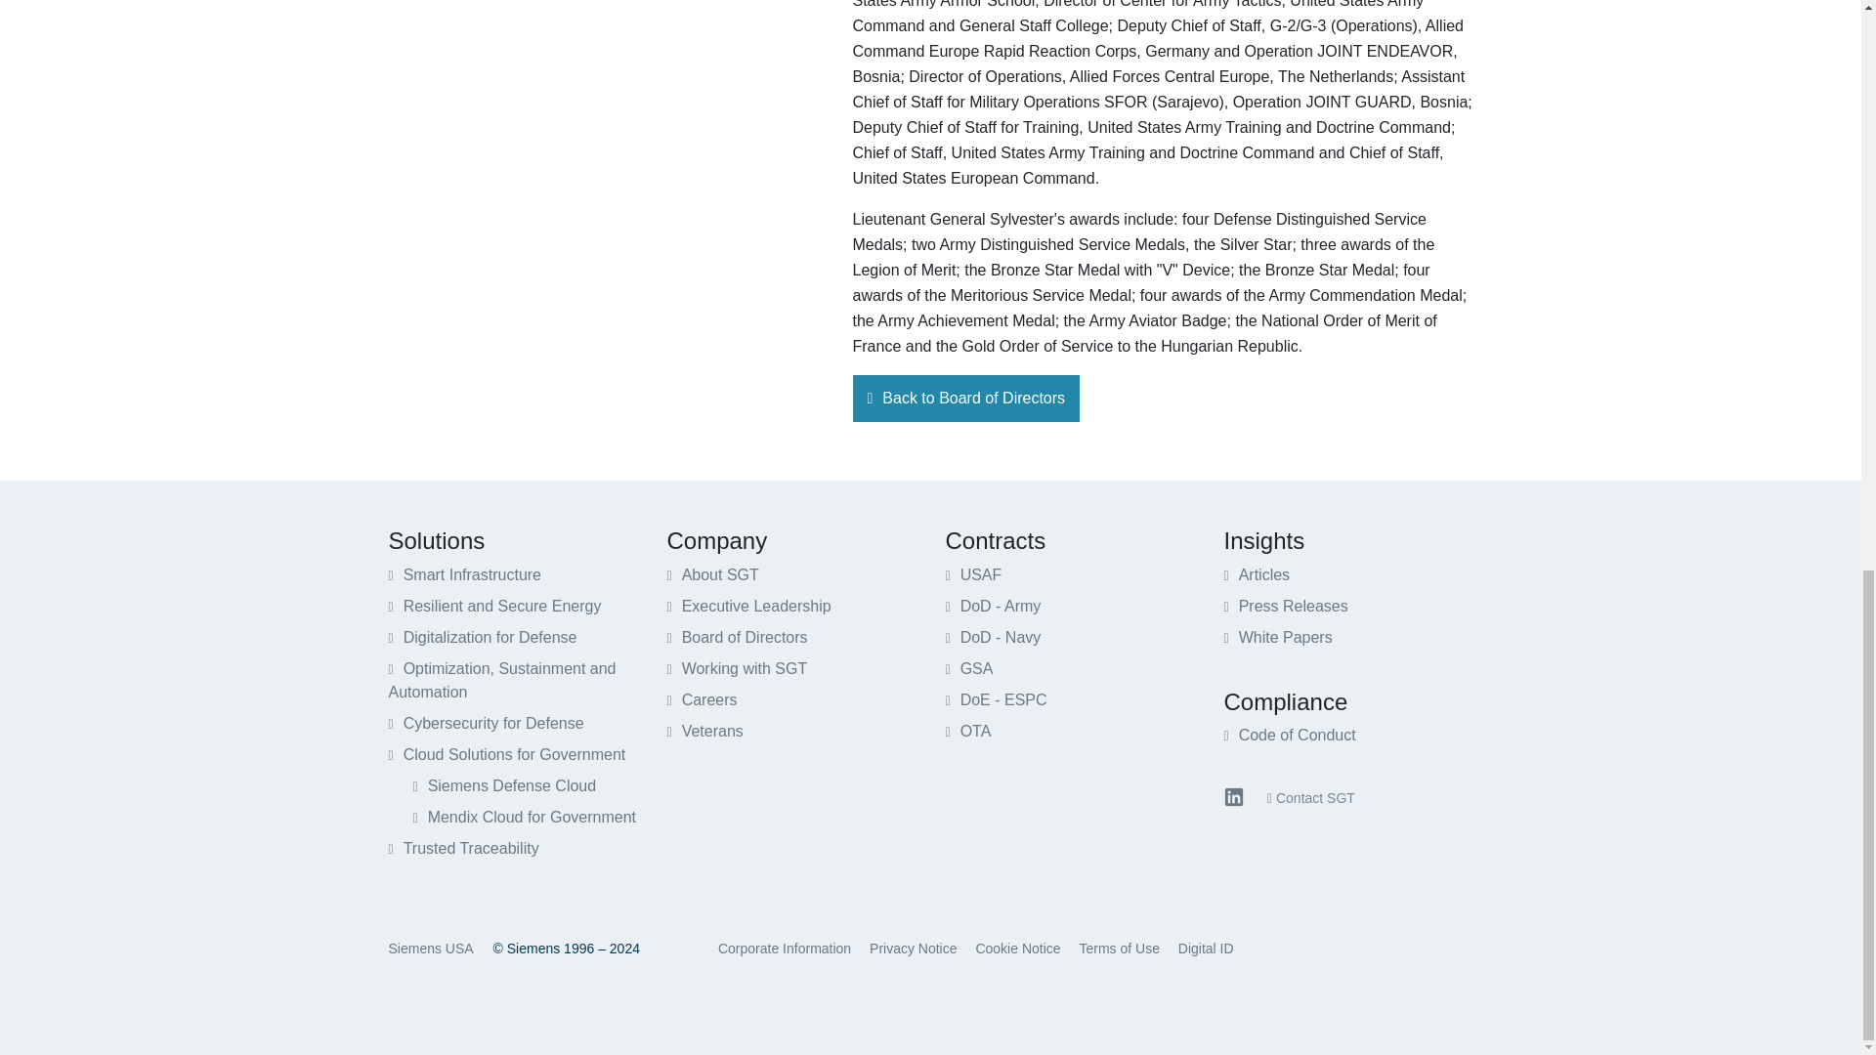 Image resolution: width=1876 pixels, height=1055 pixels. Describe the element at coordinates (483, 637) in the screenshot. I see `Digitalization for Defense` at that location.